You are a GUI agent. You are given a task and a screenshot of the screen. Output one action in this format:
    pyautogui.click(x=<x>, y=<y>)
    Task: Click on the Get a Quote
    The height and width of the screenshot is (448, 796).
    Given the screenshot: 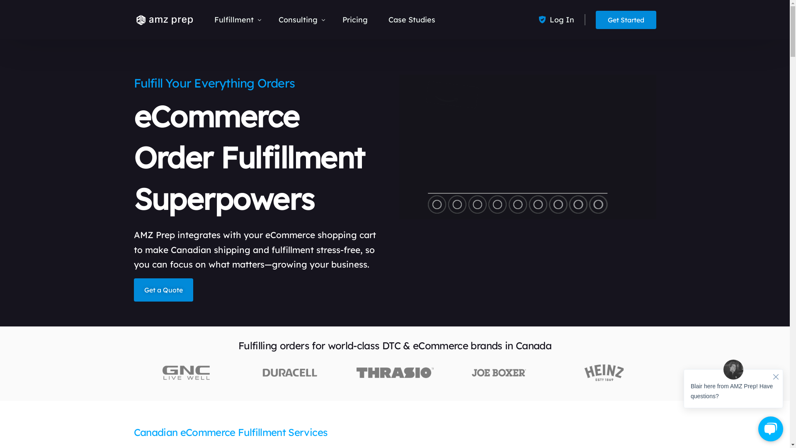 What is the action you would take?
    pyautogui.click(x=163, y=290)
    